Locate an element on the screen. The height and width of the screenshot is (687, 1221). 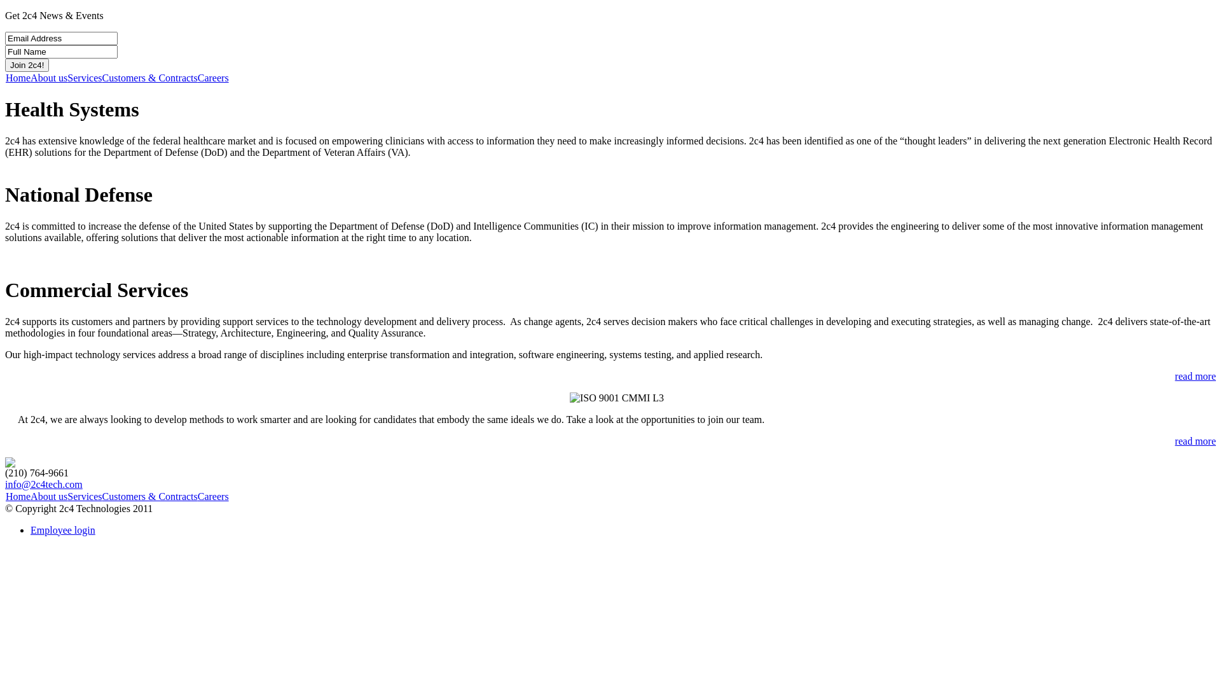
Careers is located at coordinates (214, 78).